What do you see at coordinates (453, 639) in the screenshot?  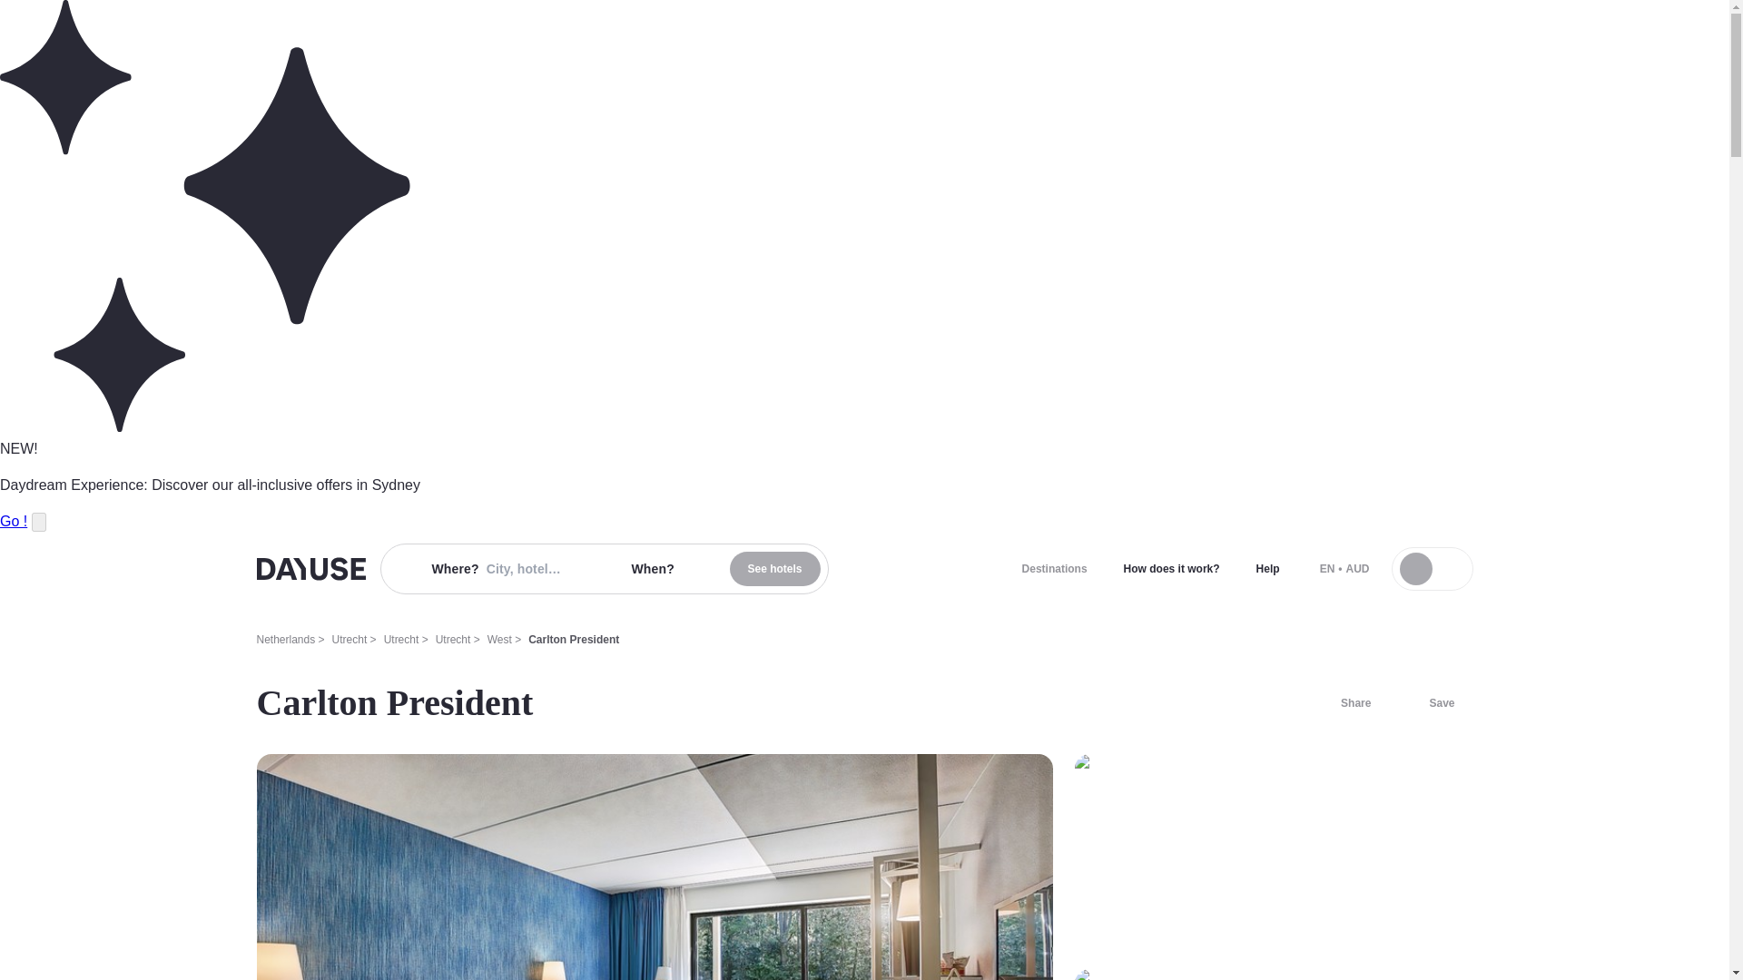 I see `Utrecht` at bounding box center [453, 639].